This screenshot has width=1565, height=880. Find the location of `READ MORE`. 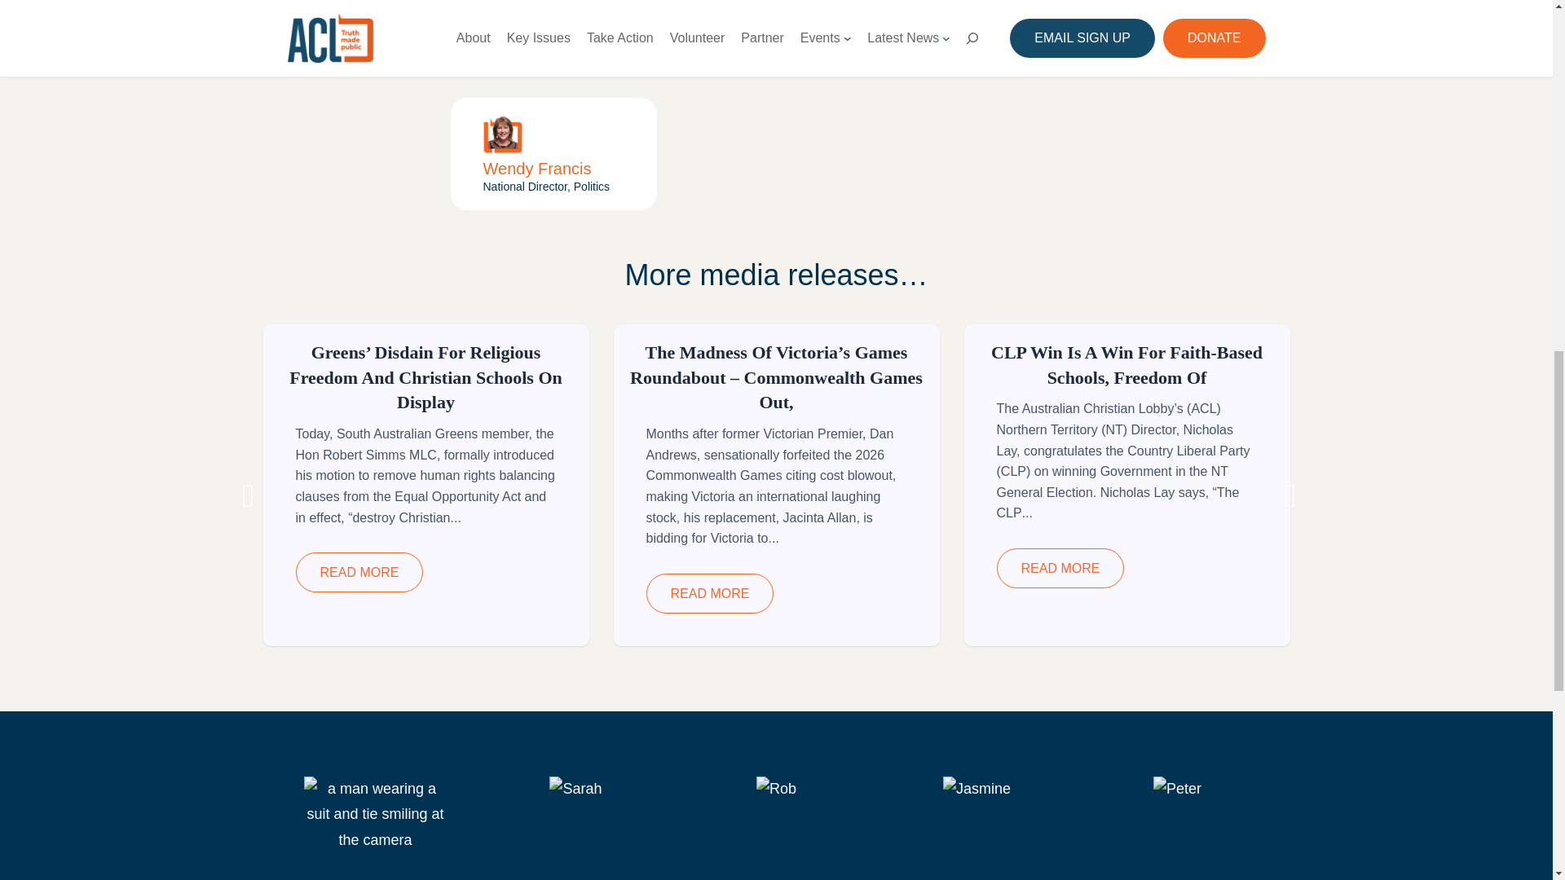

READ MORE is located at coordinates (709, 593).